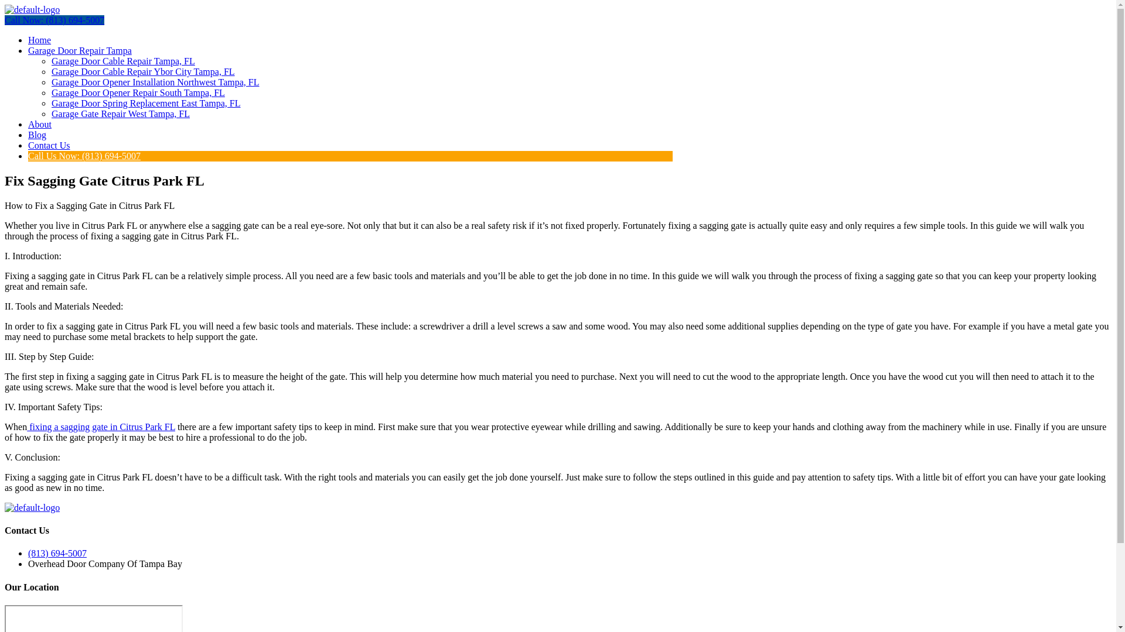 The image size is (1125, 632). I want to click on Overhead Door Company Of Tampa Bay, so click(93, 618).